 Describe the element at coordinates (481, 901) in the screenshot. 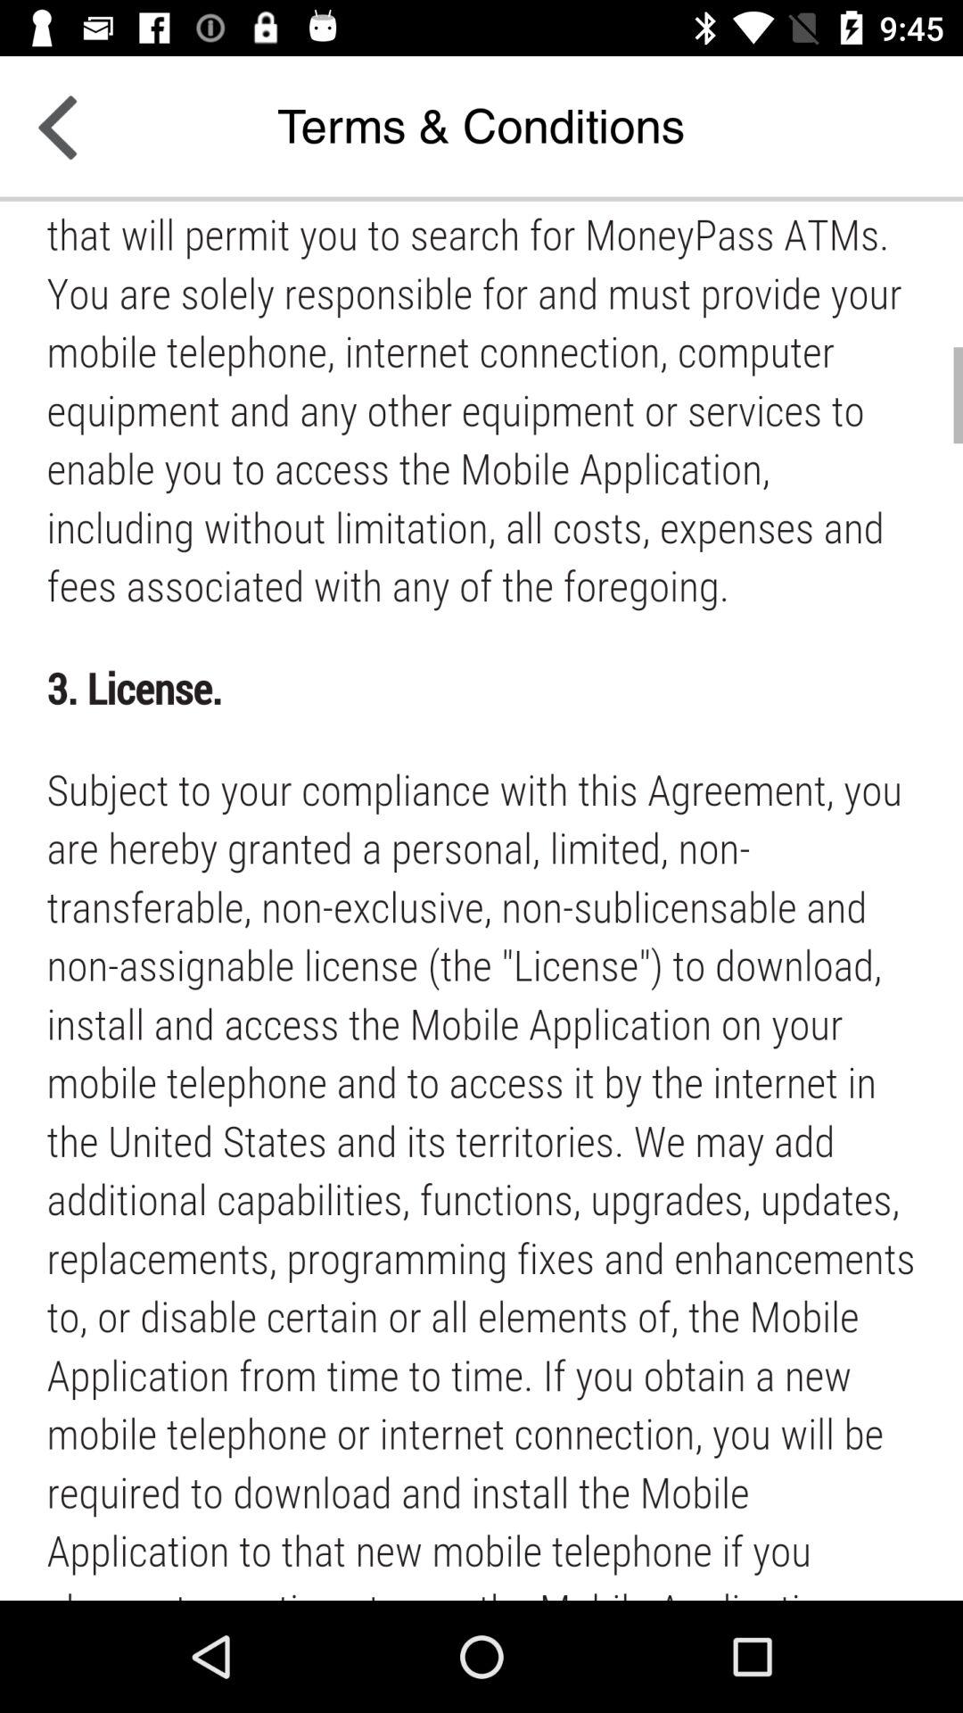

I see `scroll terms and conditions` at that location.